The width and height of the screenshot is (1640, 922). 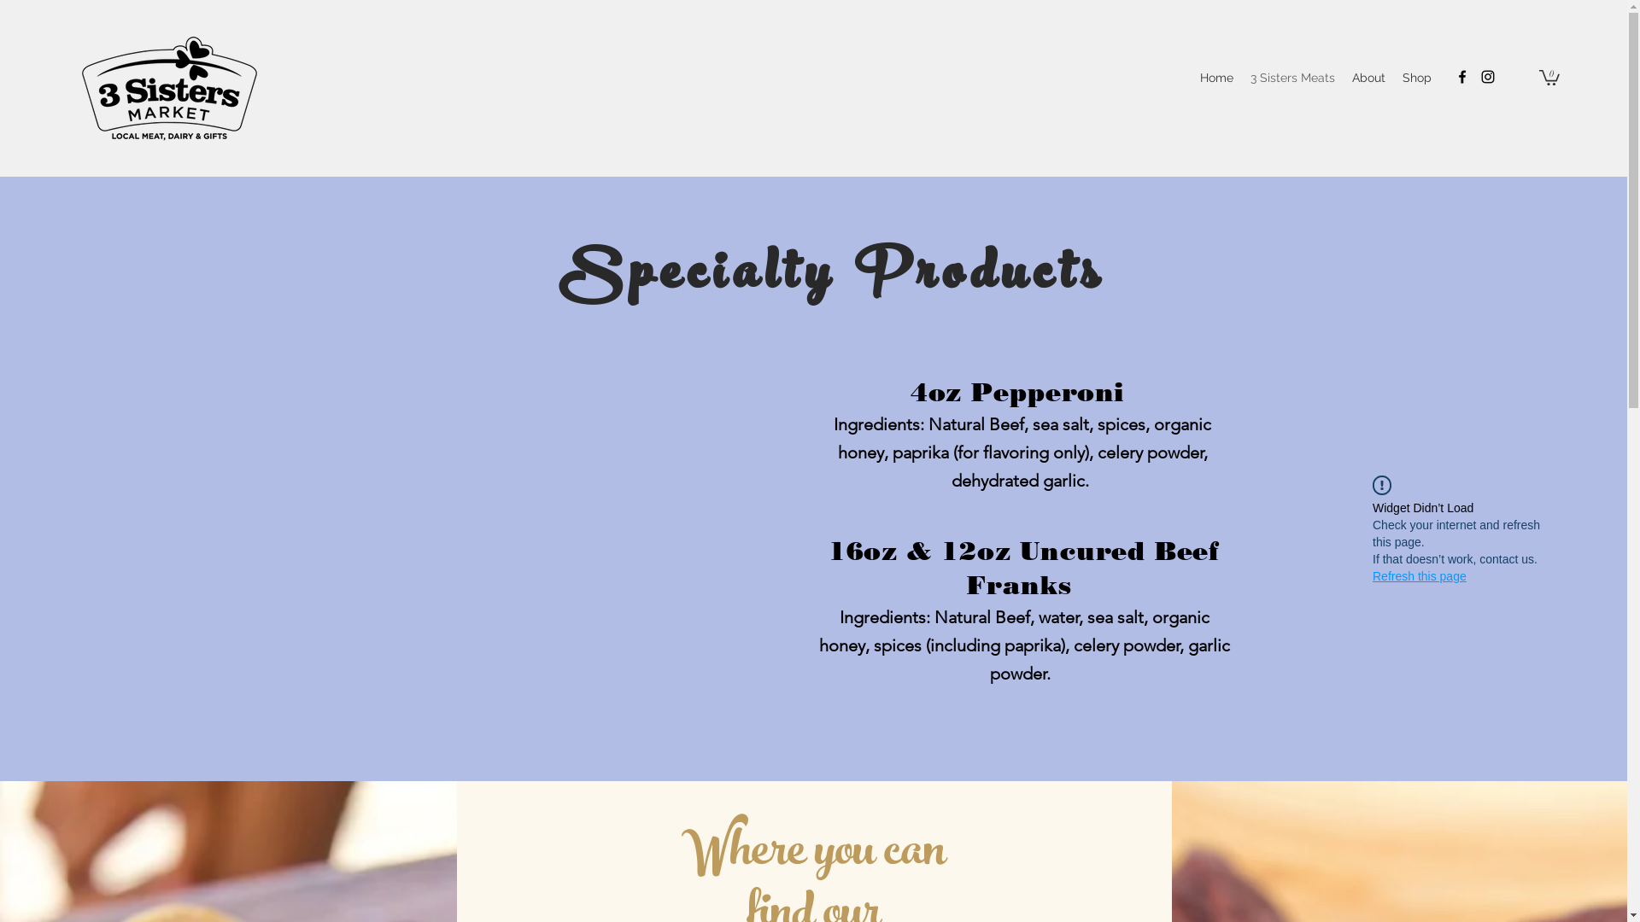 What do you see at coordinates (408, 533) in the screenshot?
I see `External YouTube` at bounding box center [408, 533].